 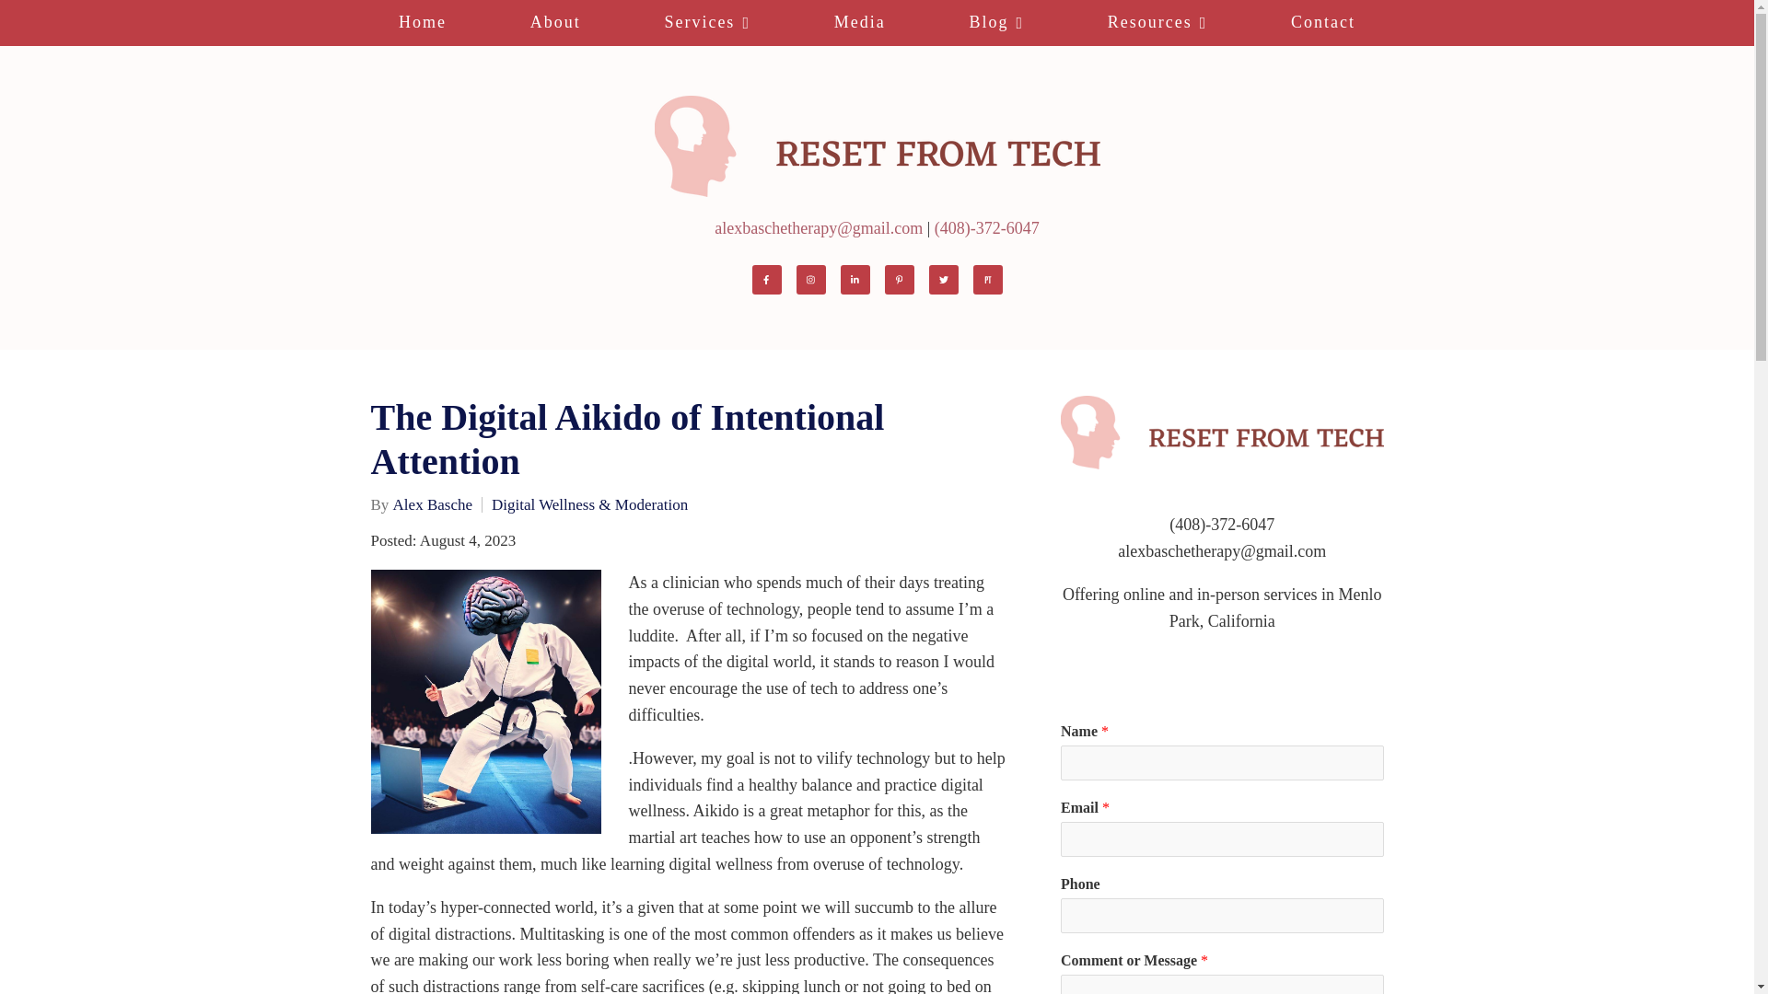 I want to click on Media, so click(x=859, y=22).